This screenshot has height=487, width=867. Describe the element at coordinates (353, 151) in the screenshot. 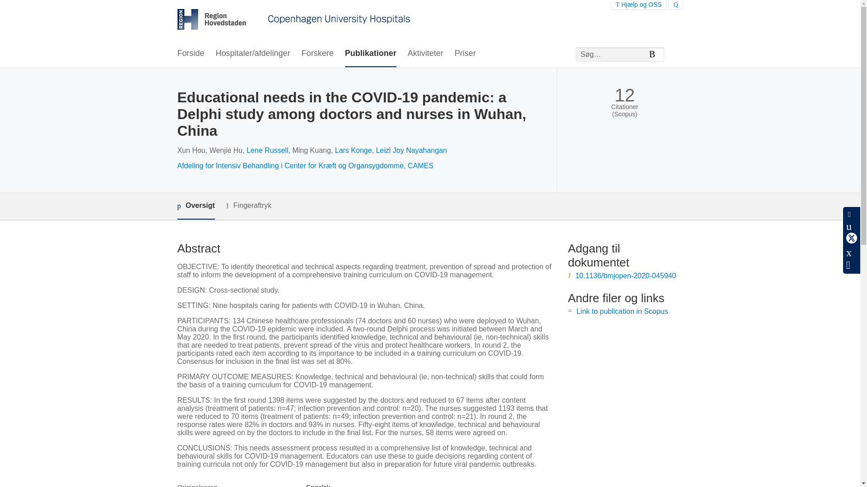

I see `Lars Konge` at that location.